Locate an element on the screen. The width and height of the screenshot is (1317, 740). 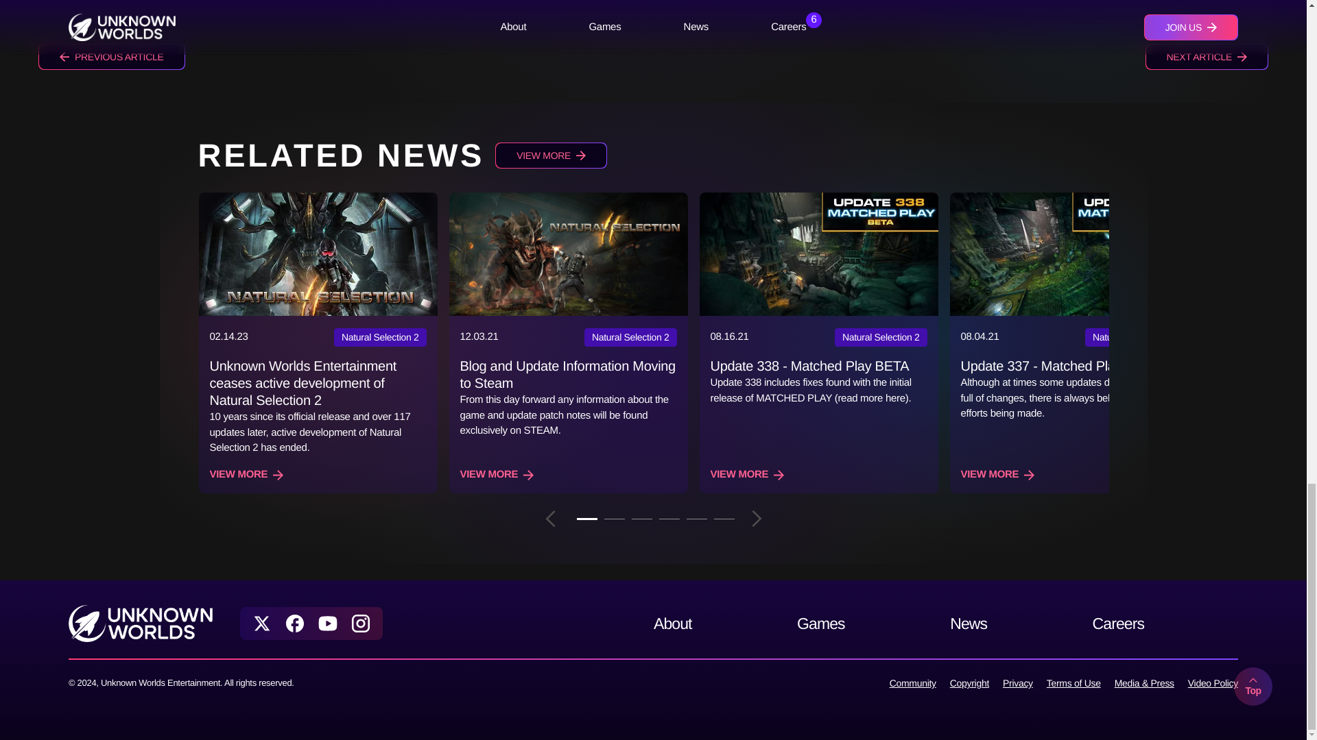
Natural Selection 2 is located at coordinates (630, 337).